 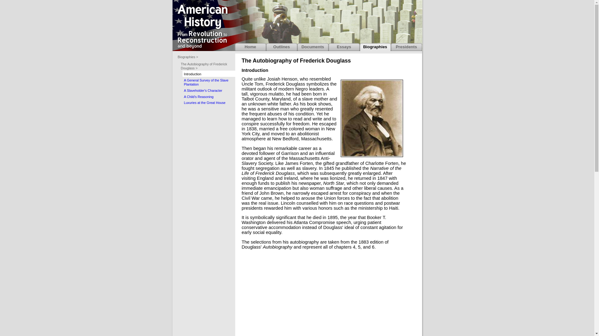 What do you see at coordinates (406, 47) in the screenshot?
I see `Presidents` at bounding box center [406, 47].